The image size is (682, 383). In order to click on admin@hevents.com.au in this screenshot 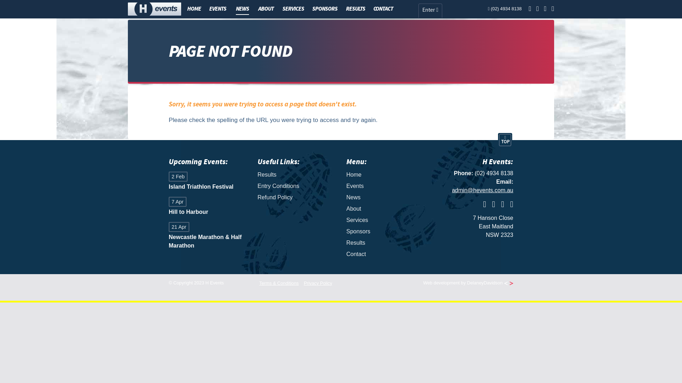, I will do `click(482, 190)`.